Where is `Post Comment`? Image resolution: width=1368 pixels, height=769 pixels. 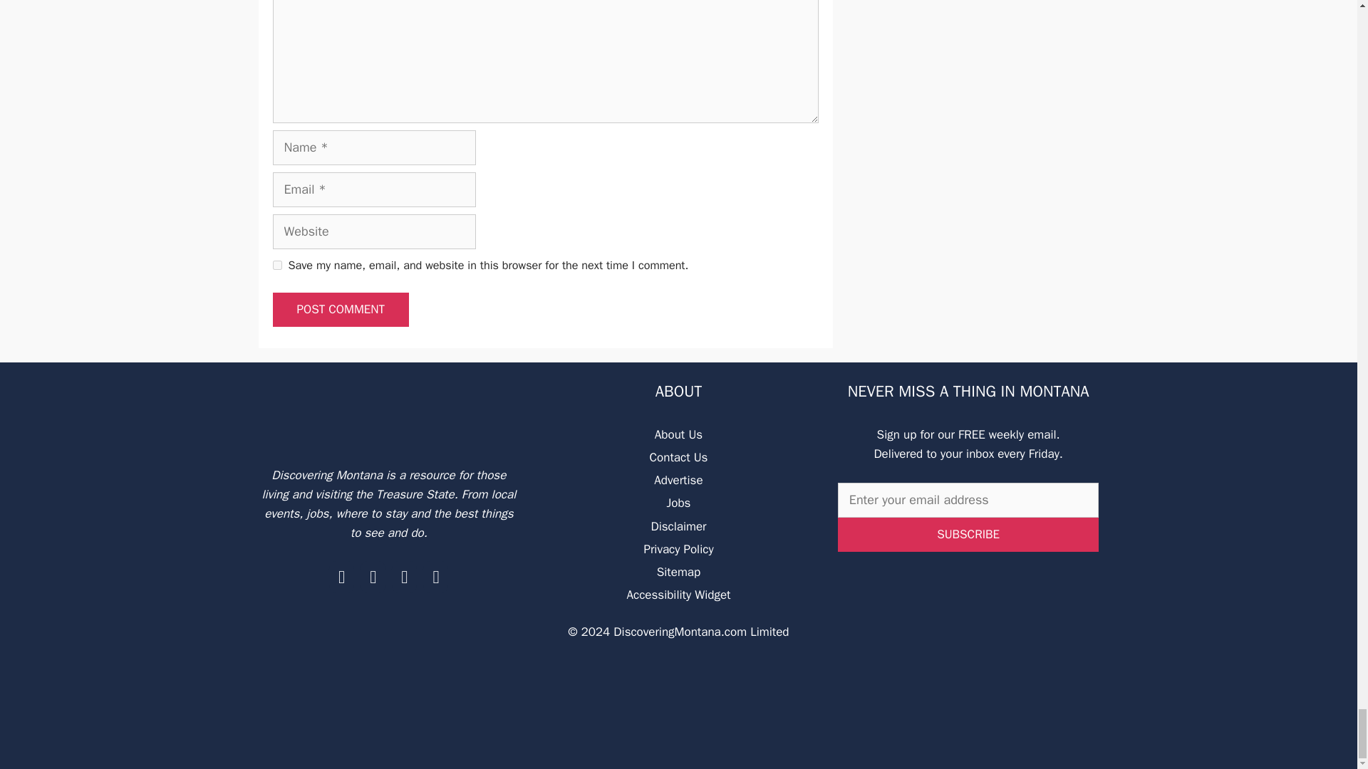 Post Comment is located at coordinates (341, 310).